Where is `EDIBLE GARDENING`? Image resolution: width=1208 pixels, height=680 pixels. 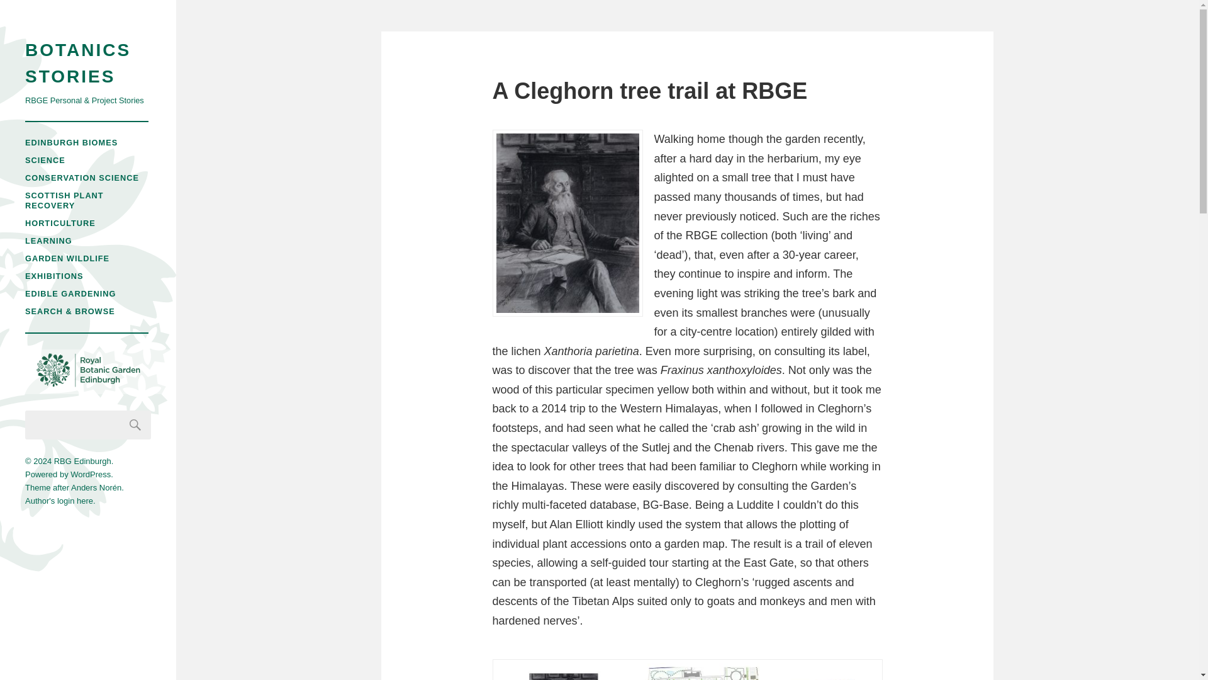
EDIBLE GARDENING is located at coordinates (70, 293).